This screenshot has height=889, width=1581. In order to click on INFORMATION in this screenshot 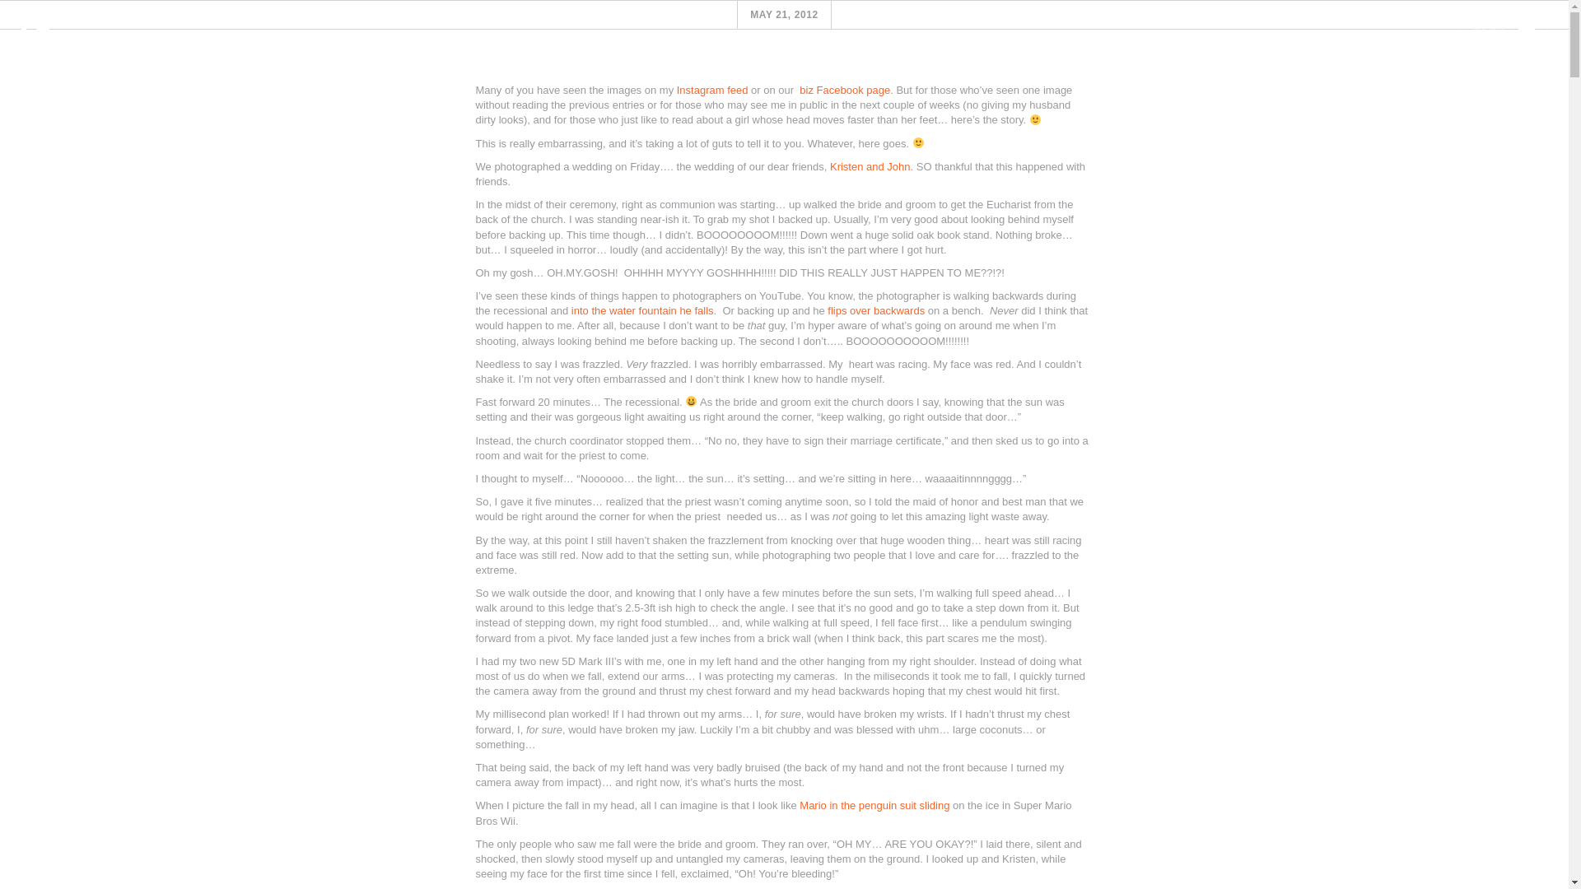, I will do `click(782, 72)`.